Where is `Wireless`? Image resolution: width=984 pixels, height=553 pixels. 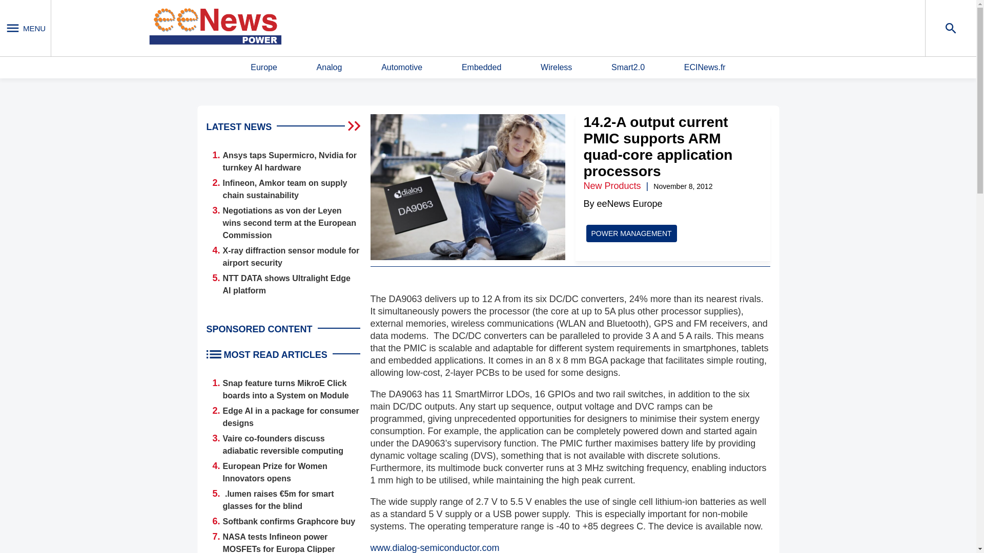 Wireless is located at coordinates (556, 68).